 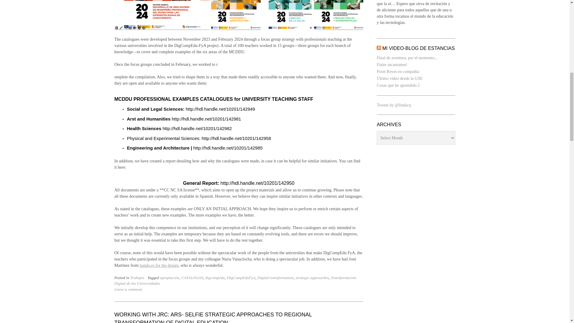 What do you see at coordinates (275, 278) in the screenshot?
I see `Digital transformation` at bounding box center [275, 278].